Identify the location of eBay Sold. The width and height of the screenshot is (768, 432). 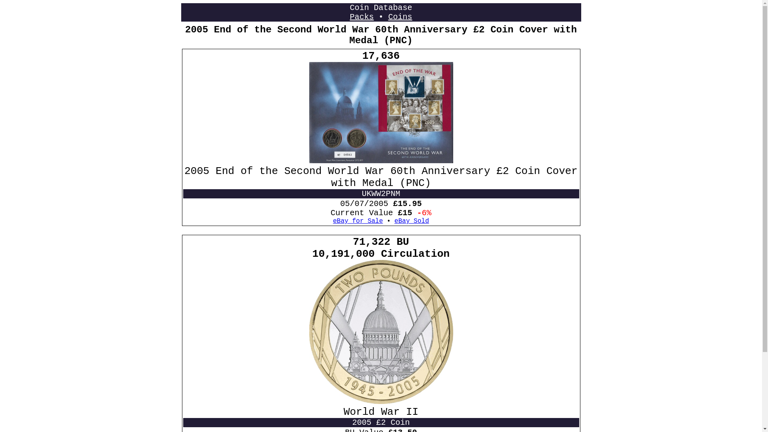
(411, 221).